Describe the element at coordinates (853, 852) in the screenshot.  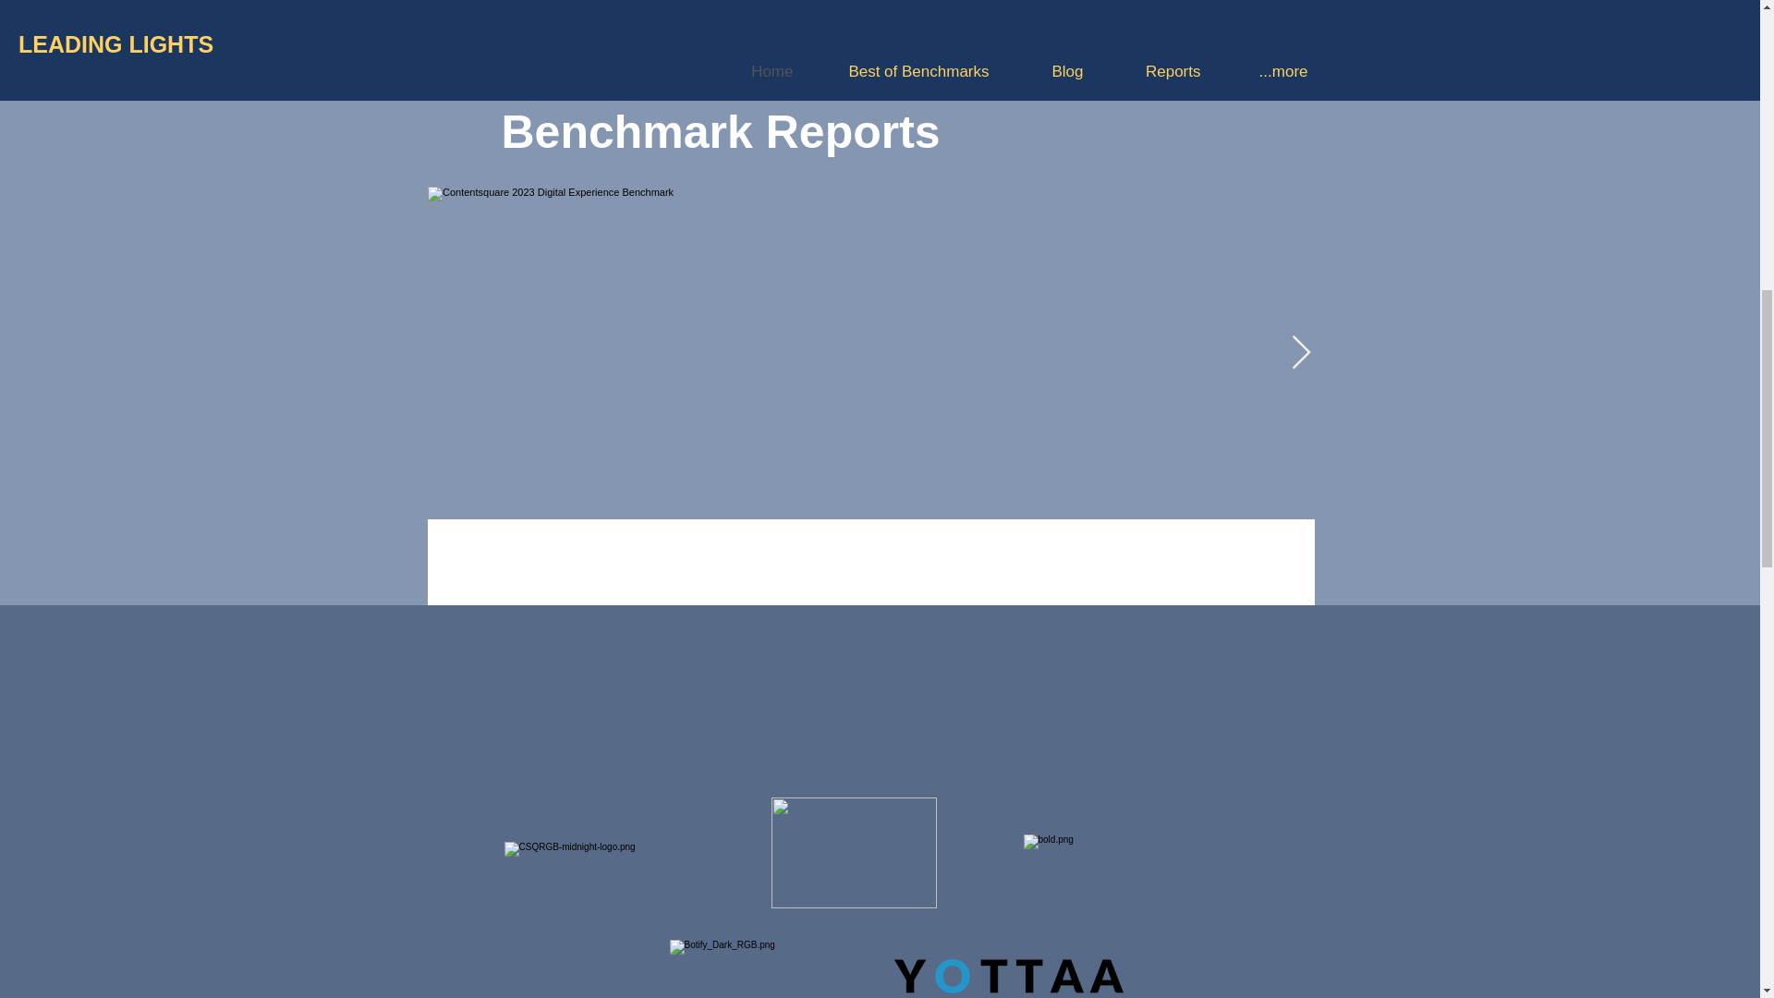
I see `Logo-Mirakl-Blue-Standard.png` at that location.